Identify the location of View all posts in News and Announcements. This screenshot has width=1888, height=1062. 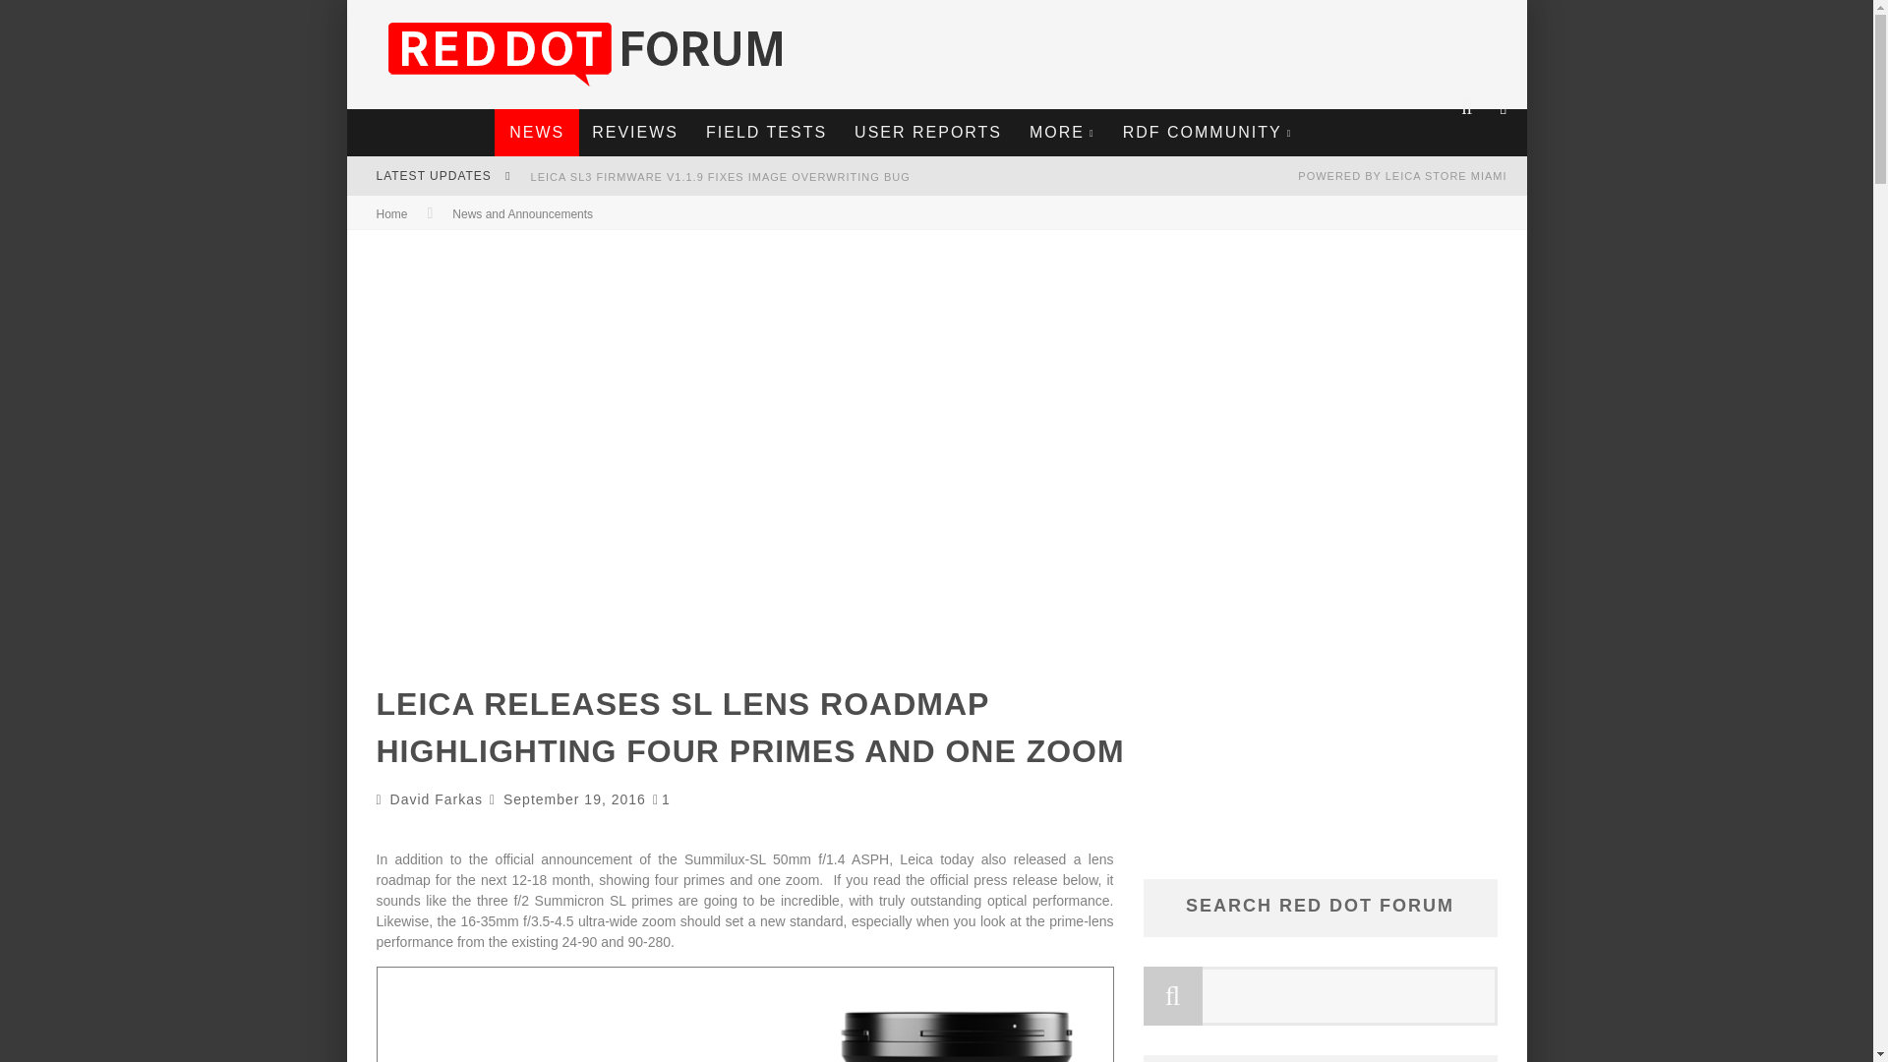
(522, 213).